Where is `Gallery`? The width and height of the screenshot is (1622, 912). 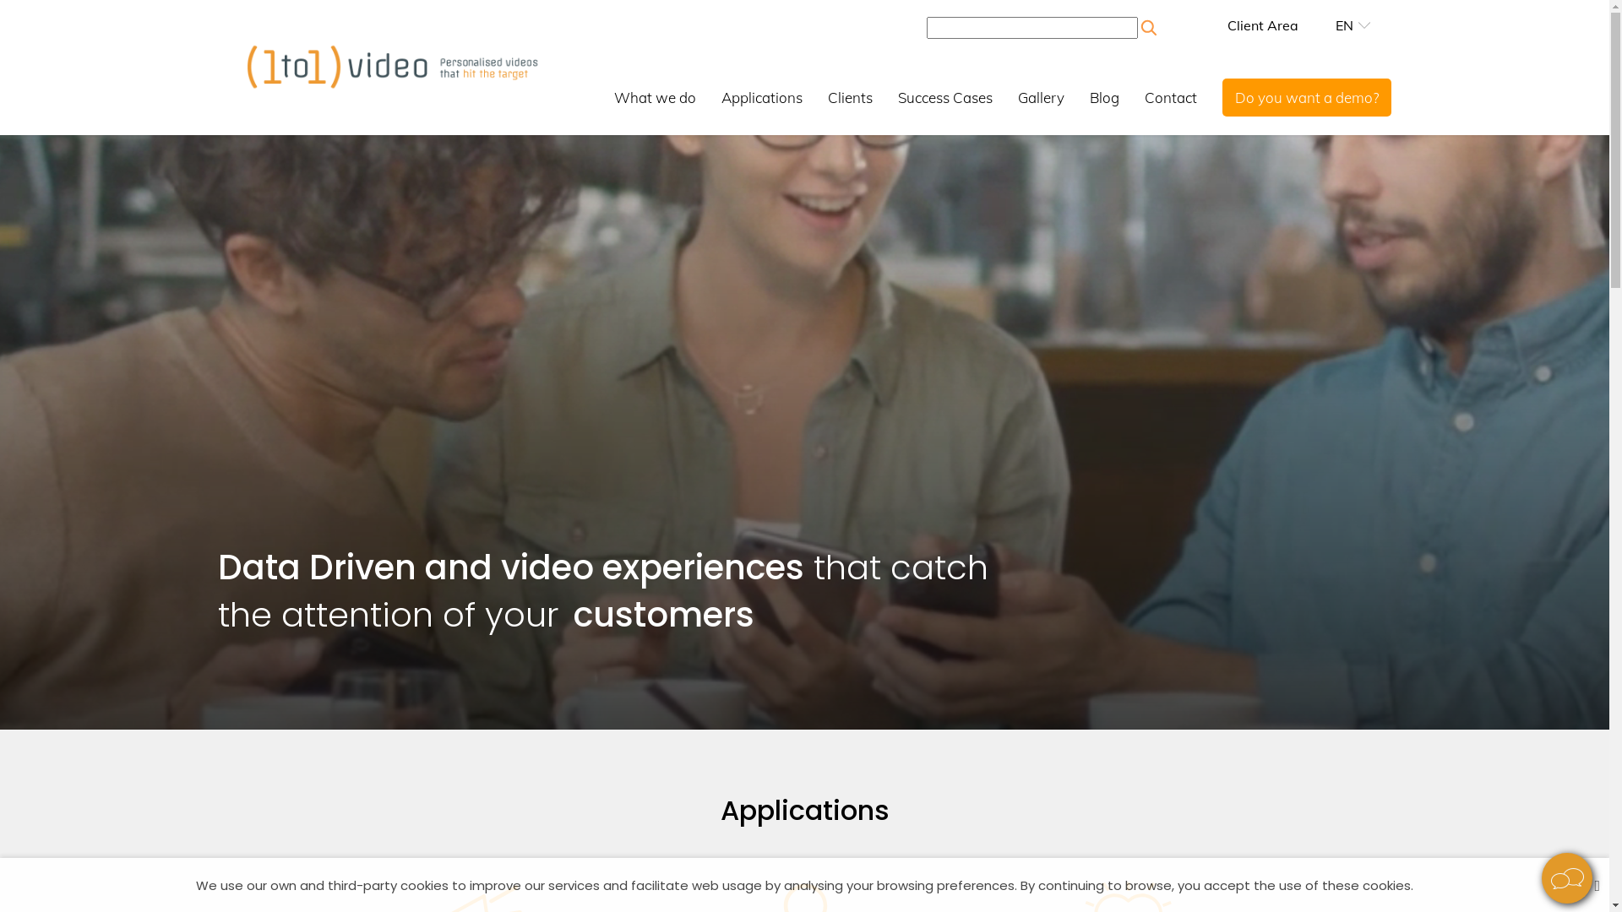 Gallery is located at coordinates (1041, 96).